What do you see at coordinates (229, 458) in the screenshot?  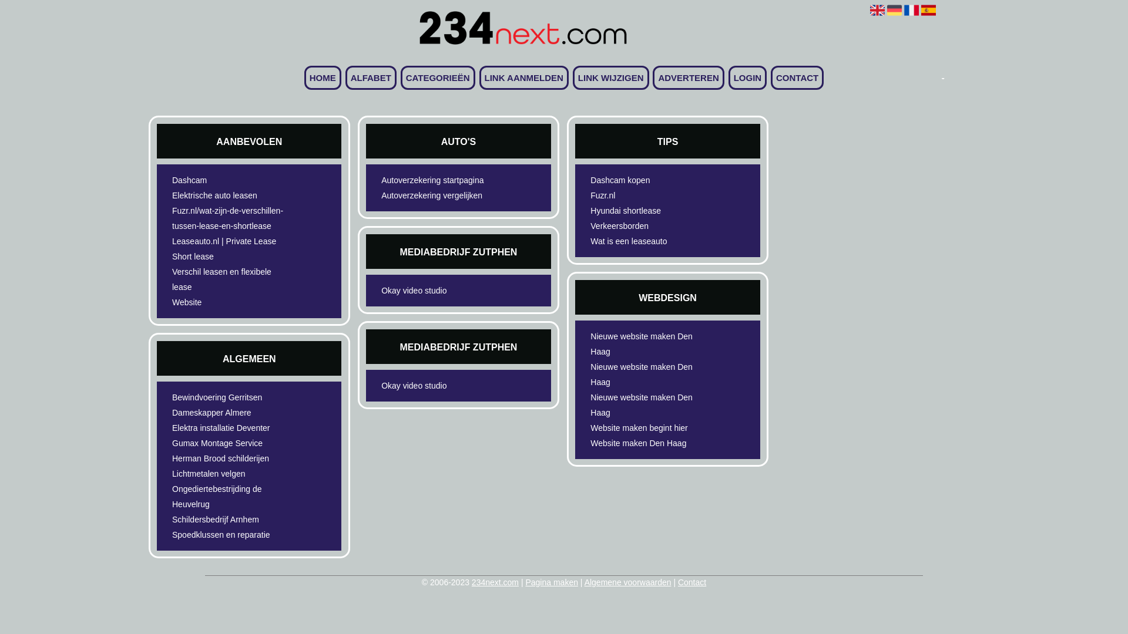 I see `Herman Brood schilderijen` at bounding box center [229, 458].